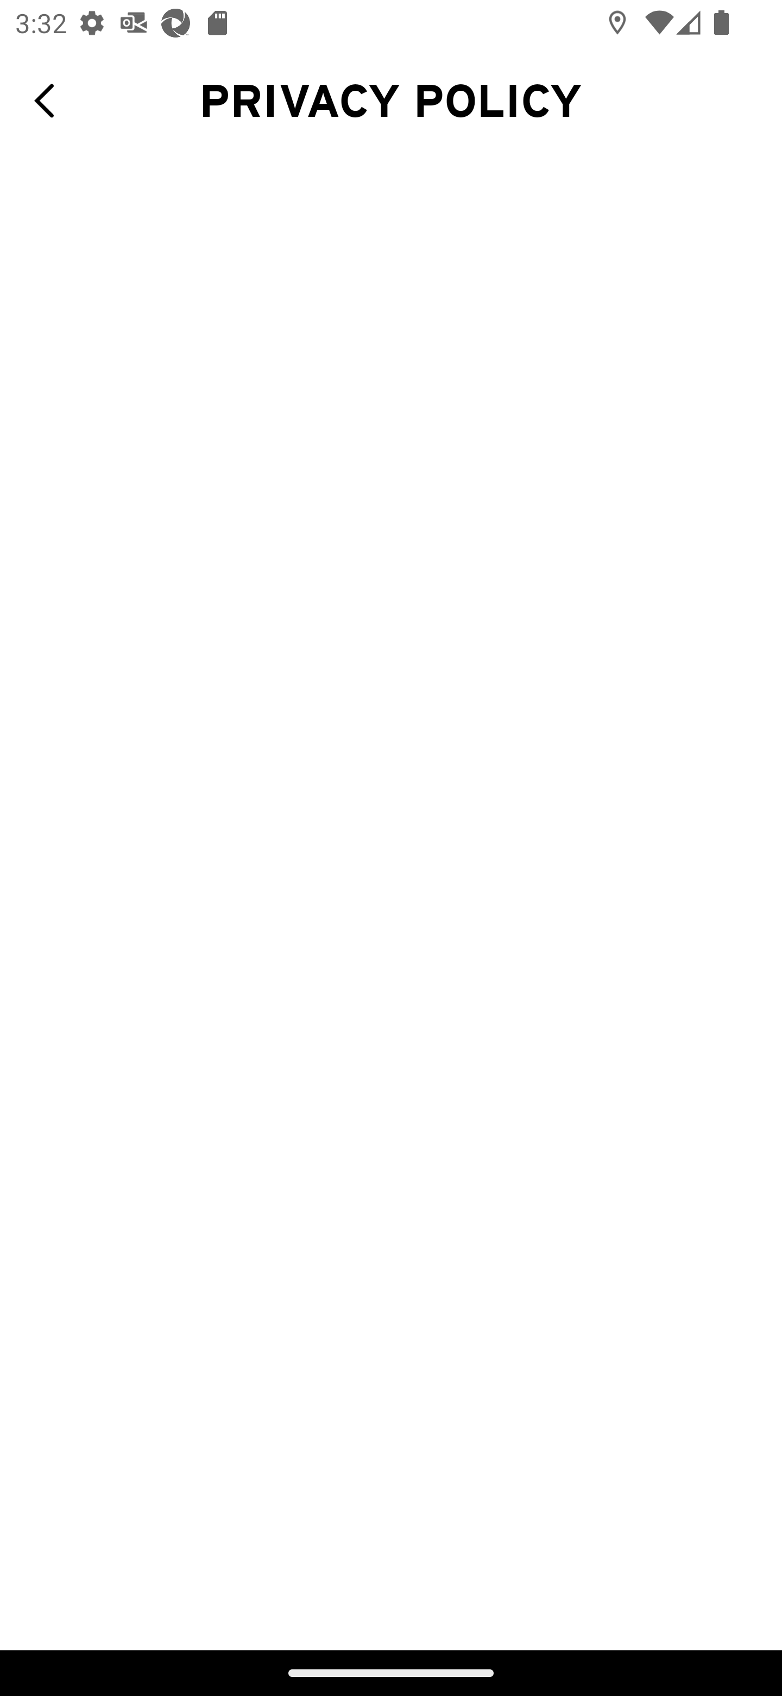  What do you see at coordinates (52, 101) in the screenshot?
I see `Close page.` at bounding box center [52, 101].